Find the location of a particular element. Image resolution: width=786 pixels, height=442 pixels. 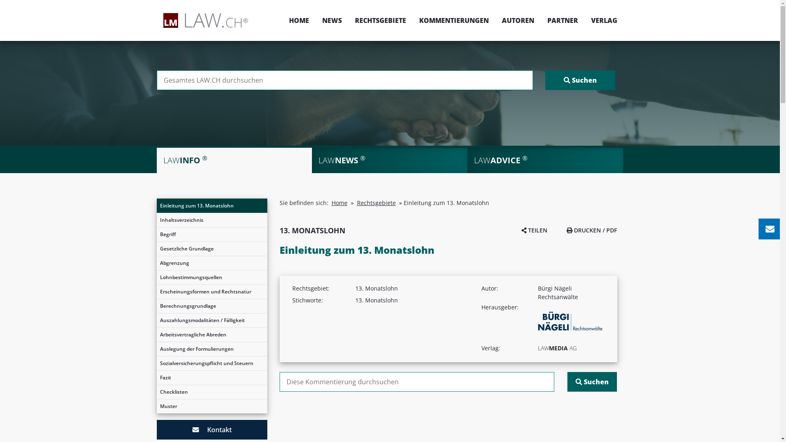

HOME is located at coordinates (299, 20).